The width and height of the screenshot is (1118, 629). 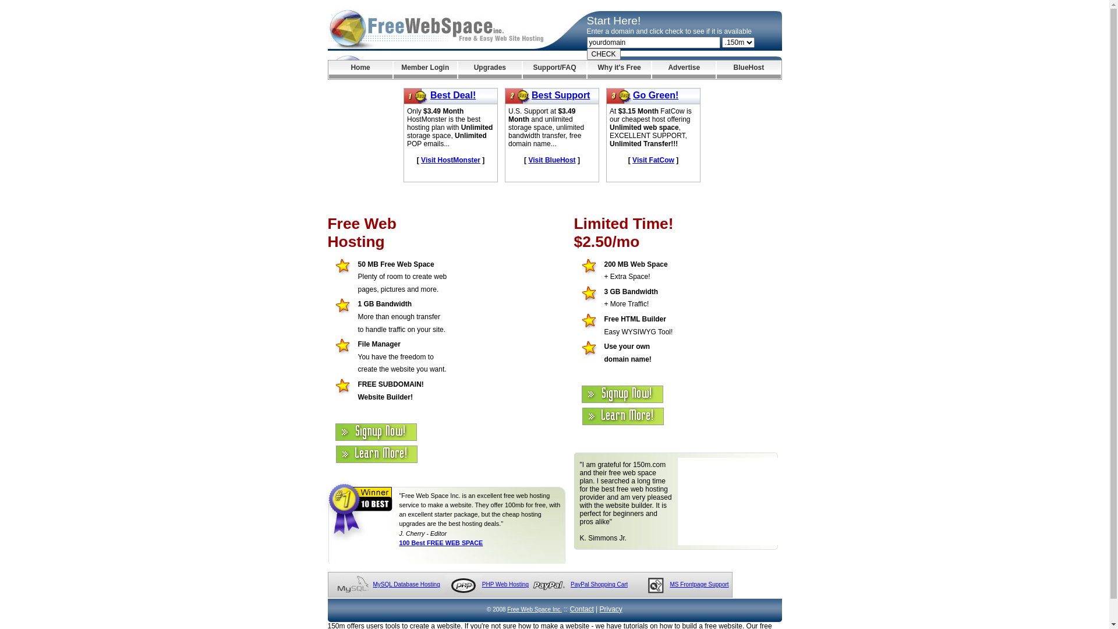 I want to click on Support/FAQ, so click(x=554, y=70).